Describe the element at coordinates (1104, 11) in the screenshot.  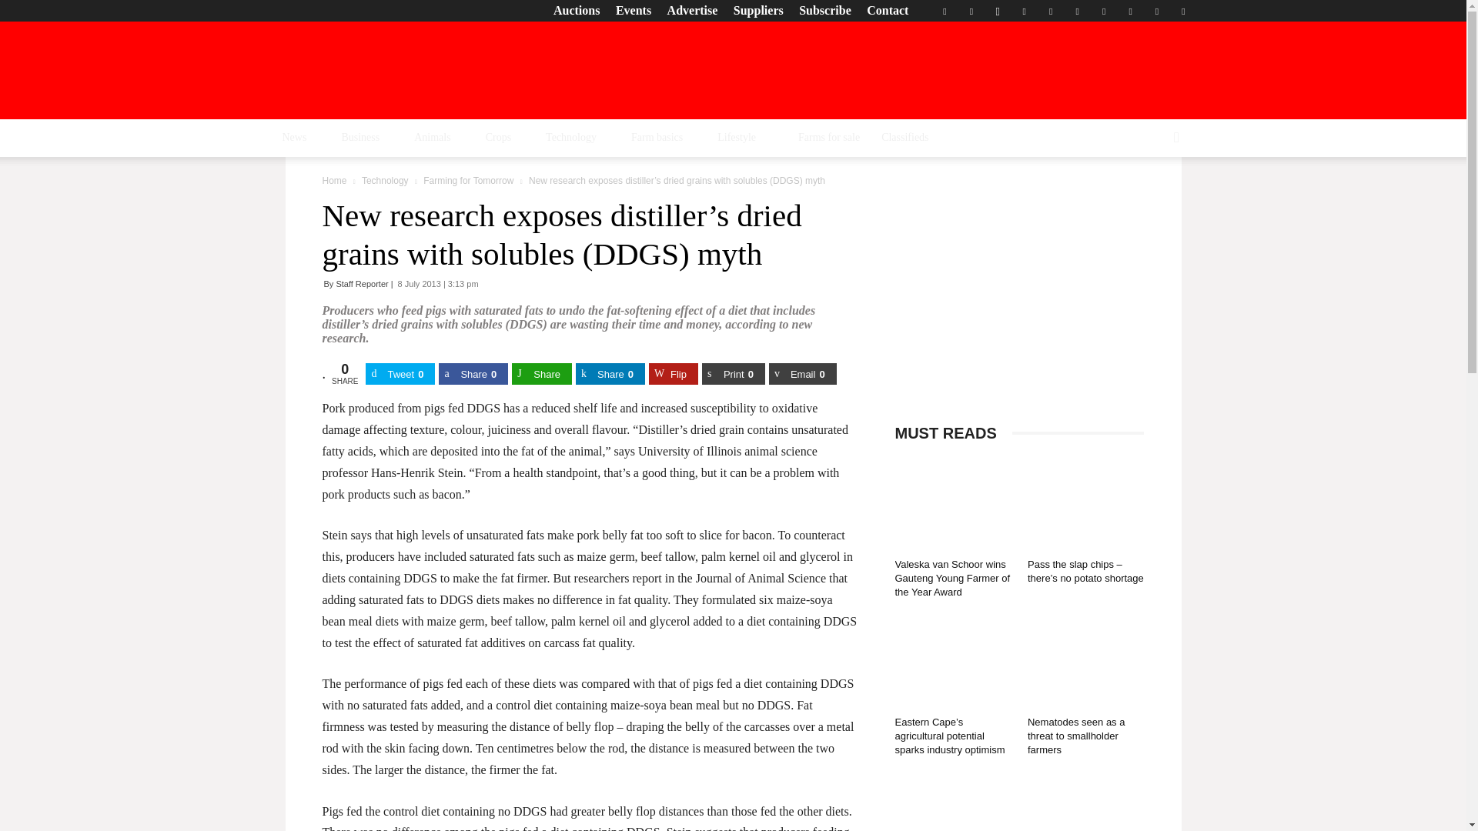
I see `TikTok` at that location.